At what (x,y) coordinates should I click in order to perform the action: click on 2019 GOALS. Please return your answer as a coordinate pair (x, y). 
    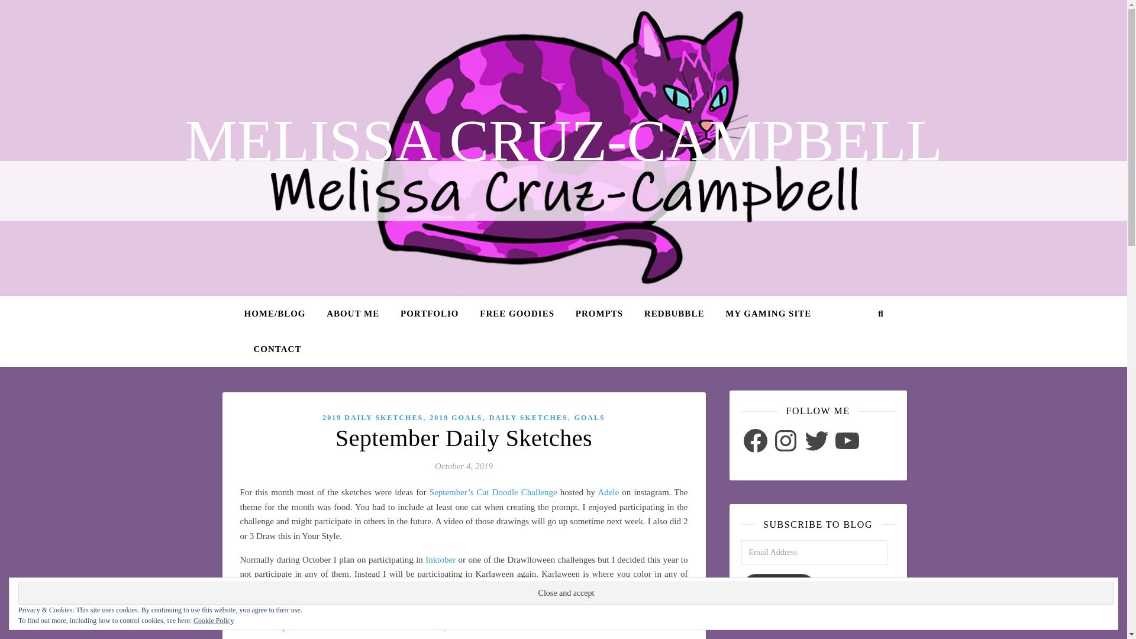
    Looking at the image, I should click on (456, 418).